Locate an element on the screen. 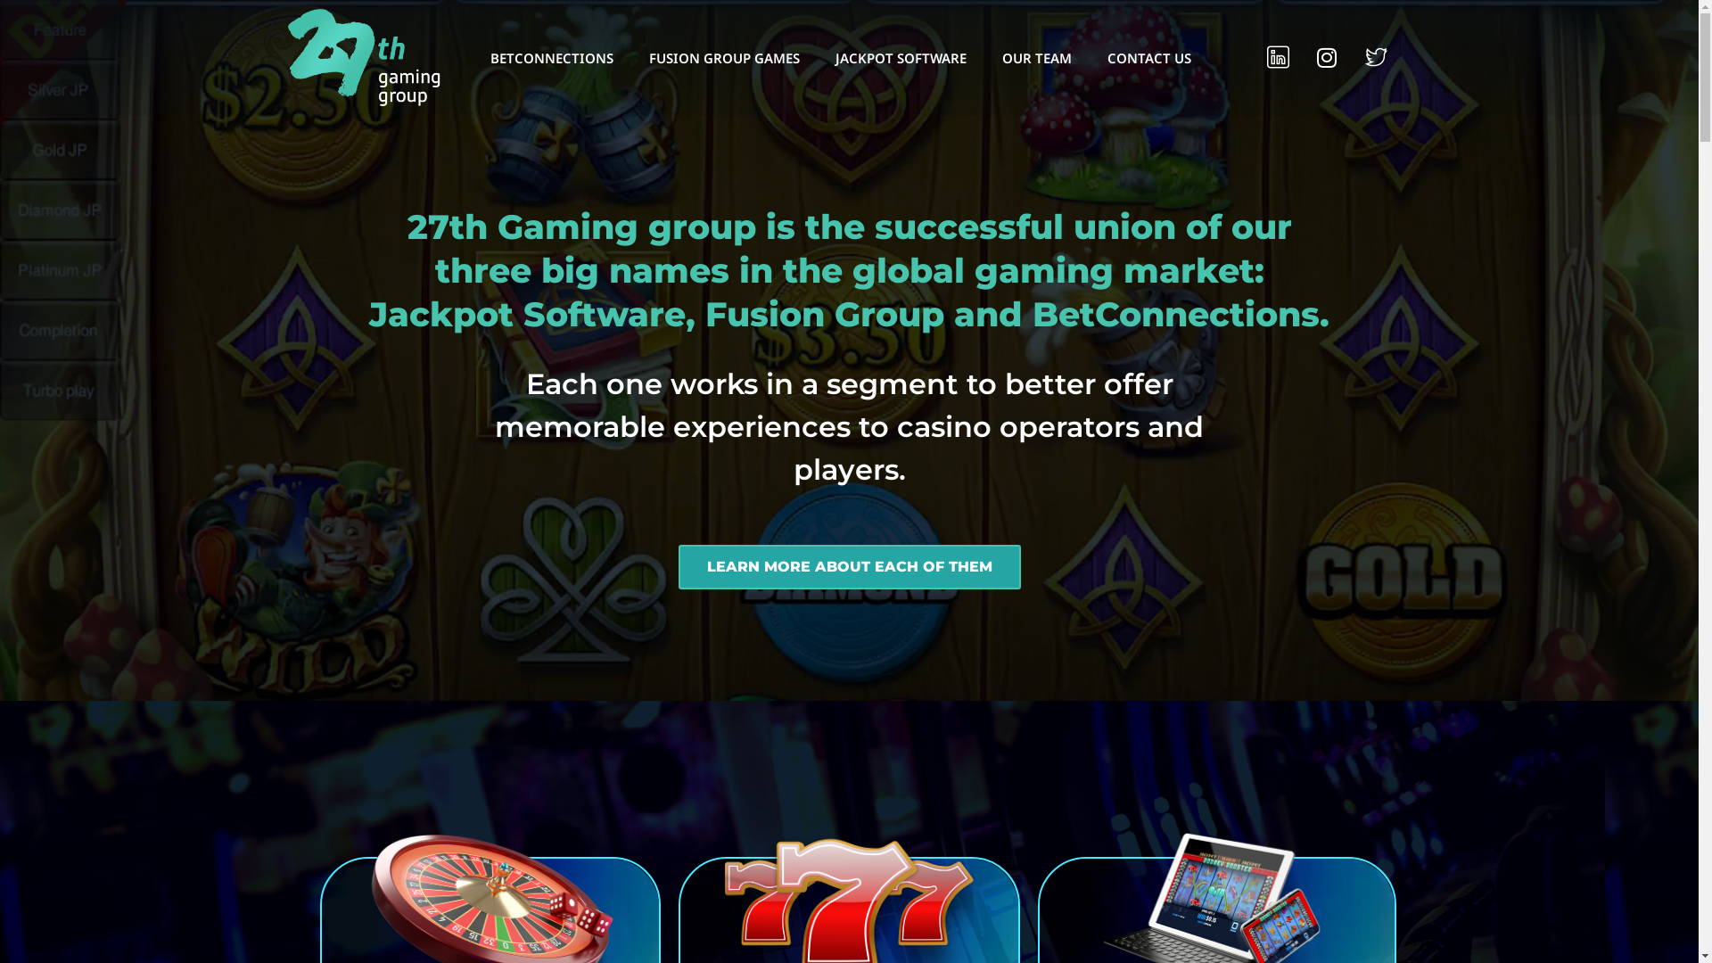 This screenshot has height=963, width=1712. JACKPOT SOFTWARE is located at coordinates (901, 58).